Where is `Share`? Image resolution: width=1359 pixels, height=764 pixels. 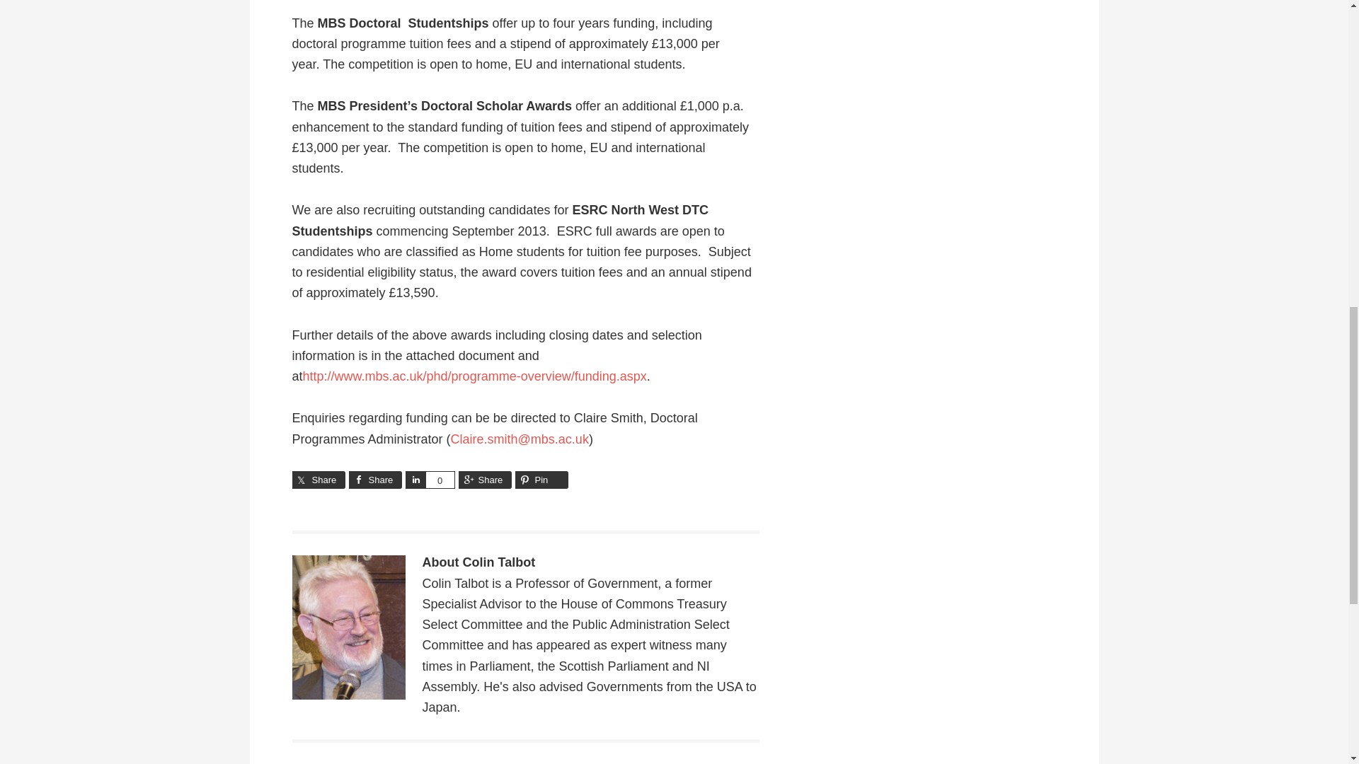
Share is located at coordinates (486, 480).